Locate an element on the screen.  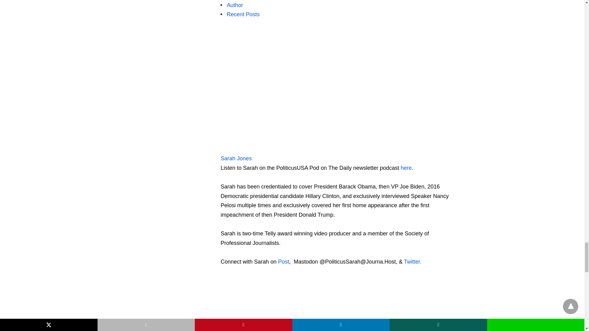
Sarah Jones is located at coordinates (236, 158).